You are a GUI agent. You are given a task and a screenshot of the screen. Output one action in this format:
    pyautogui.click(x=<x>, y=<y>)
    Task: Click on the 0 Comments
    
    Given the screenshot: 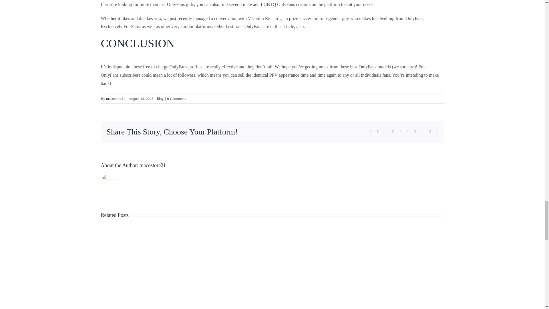 What is the action you would take?
    pyautogui.click(x=177, y=98)
    